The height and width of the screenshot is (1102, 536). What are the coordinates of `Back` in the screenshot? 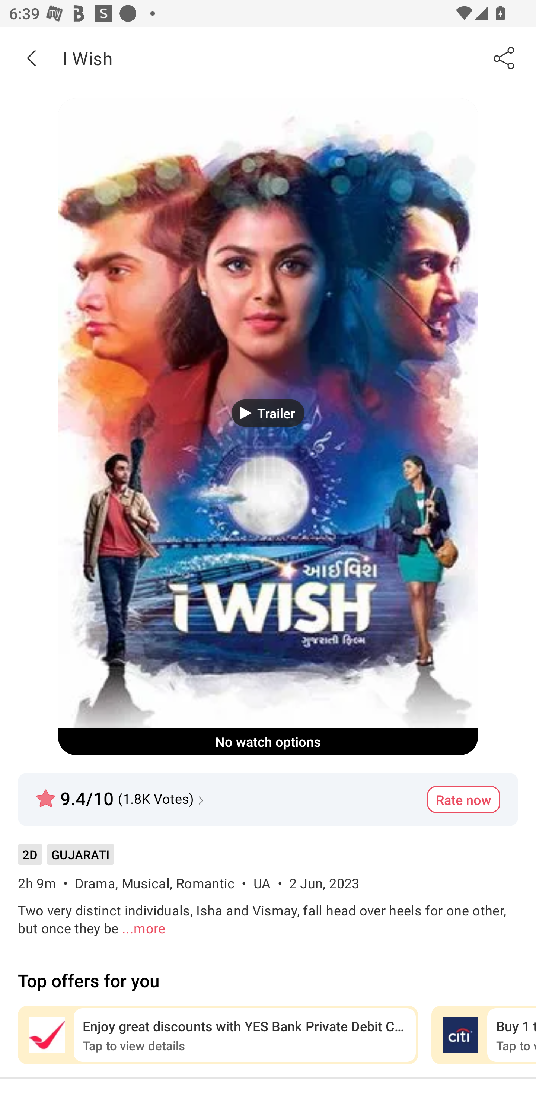 It's located at (31, 58).